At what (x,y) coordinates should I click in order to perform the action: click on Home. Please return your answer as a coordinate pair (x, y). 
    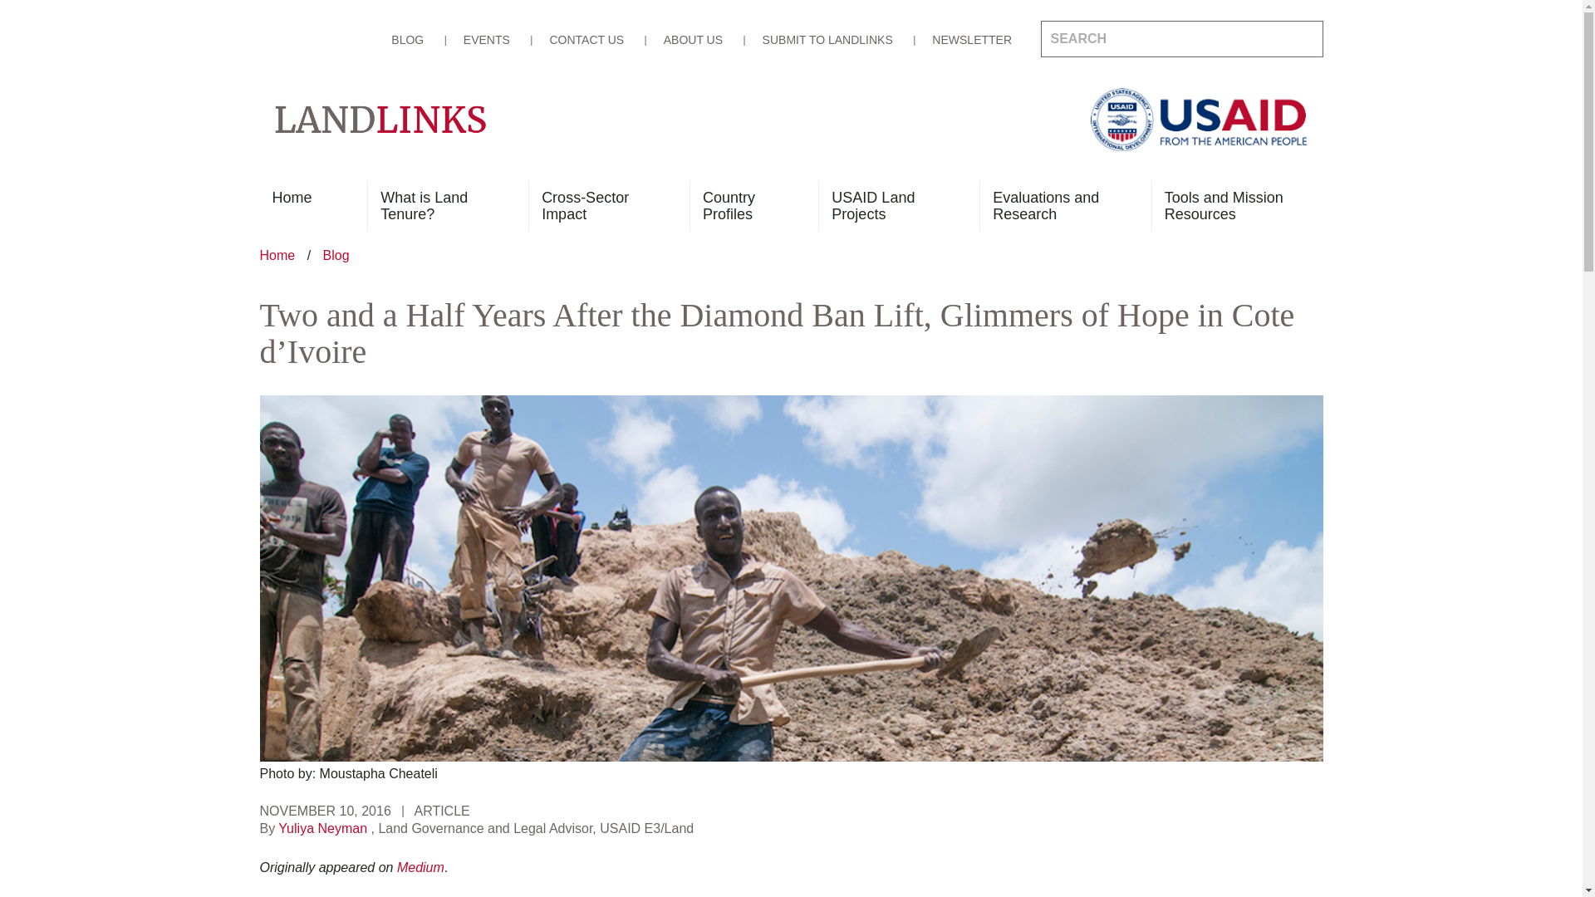
    Looking at the image, I should click on (278, 256).